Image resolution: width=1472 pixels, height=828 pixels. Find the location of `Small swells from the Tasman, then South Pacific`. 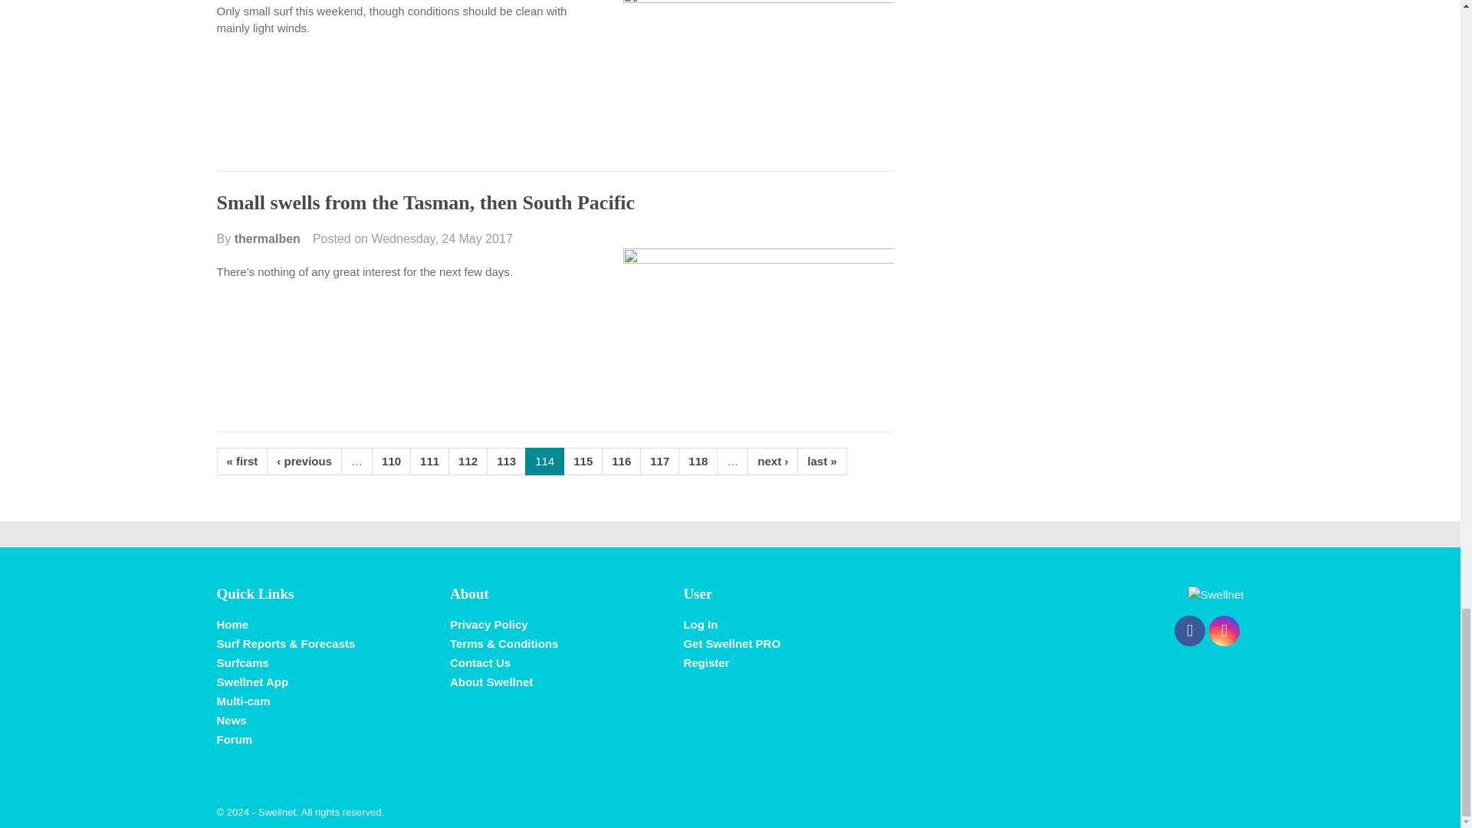

Small swells from the Tasman, then South Pacific is located at coordinates (425, 202).